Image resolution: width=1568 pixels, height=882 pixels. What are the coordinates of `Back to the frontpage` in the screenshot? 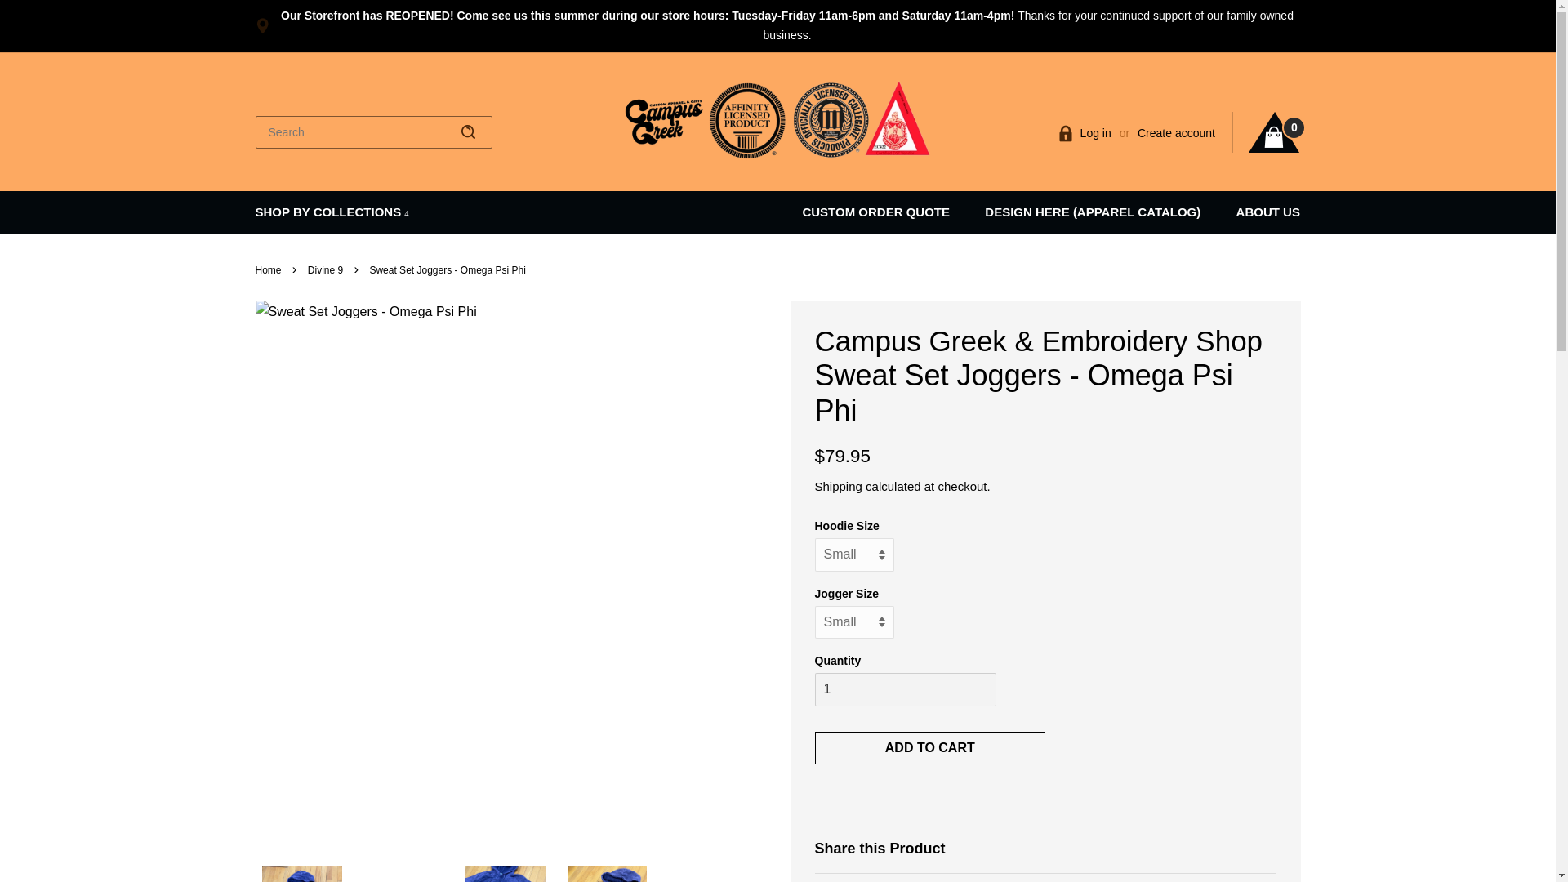 It's located at (269, 270).